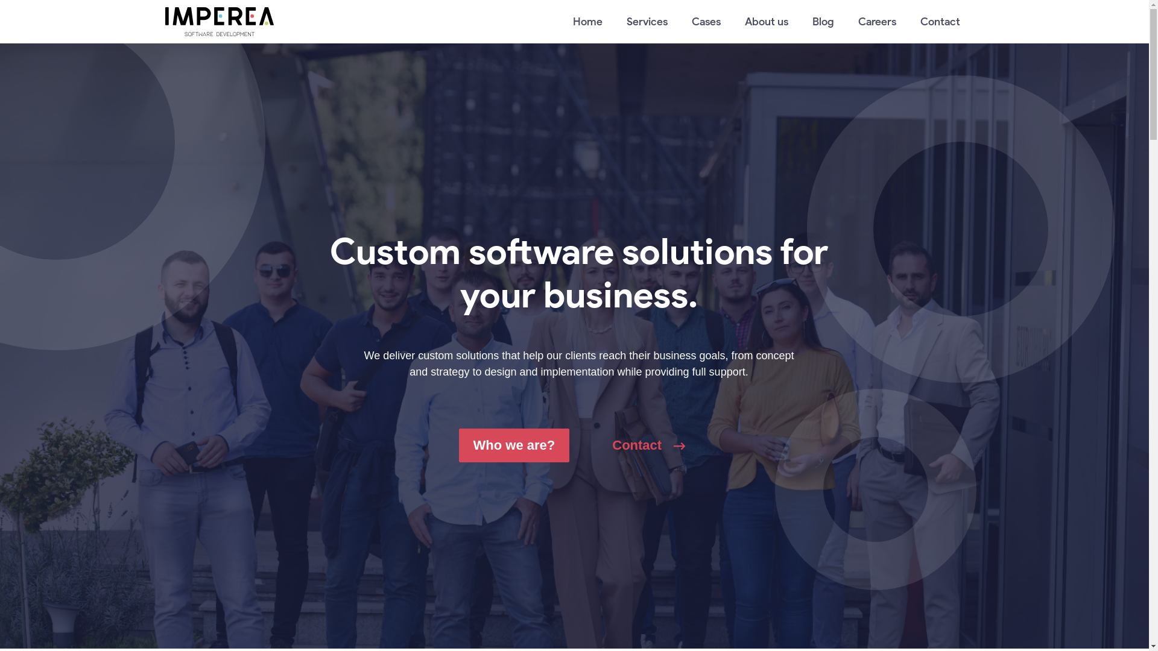 The width and height of the screenshot is (1158, 651). Describe the element at coordinates (877, 22) in the screenshot. I see `Careers` at that location.